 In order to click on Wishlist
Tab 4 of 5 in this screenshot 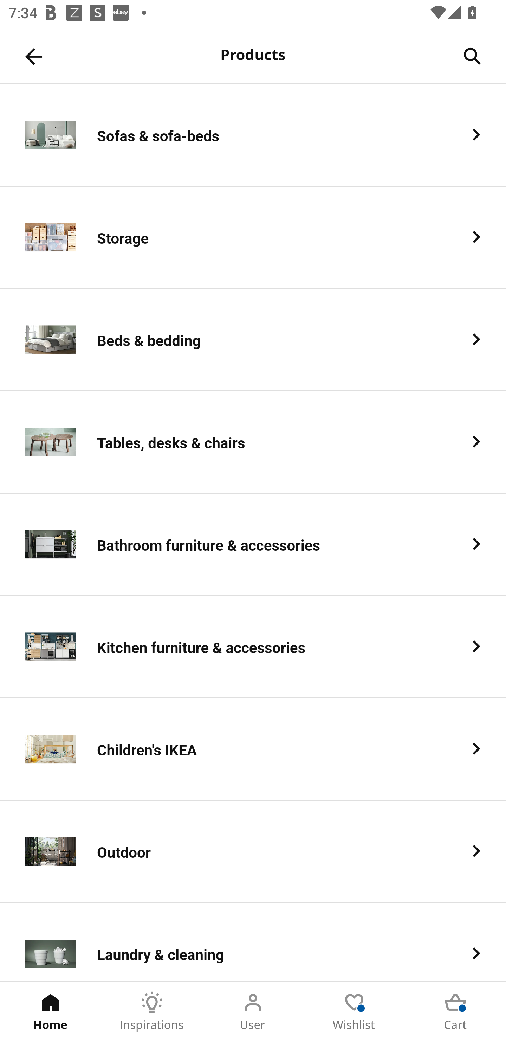, I will do `click(354, 1011)`.